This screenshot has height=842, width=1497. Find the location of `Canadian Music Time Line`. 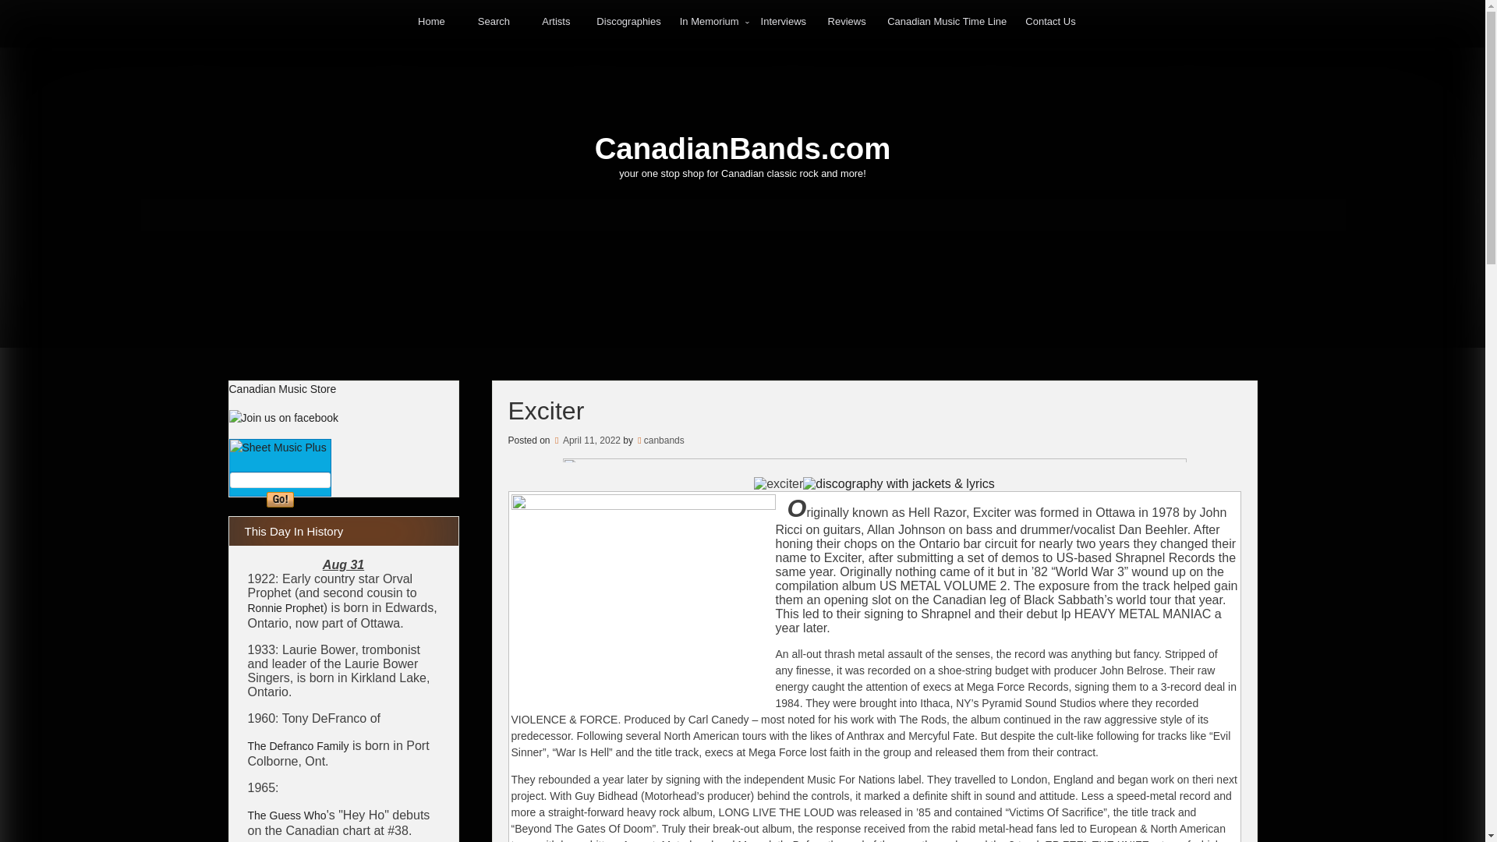

Canadian Music Time Line is located at coordinates (947, 21).